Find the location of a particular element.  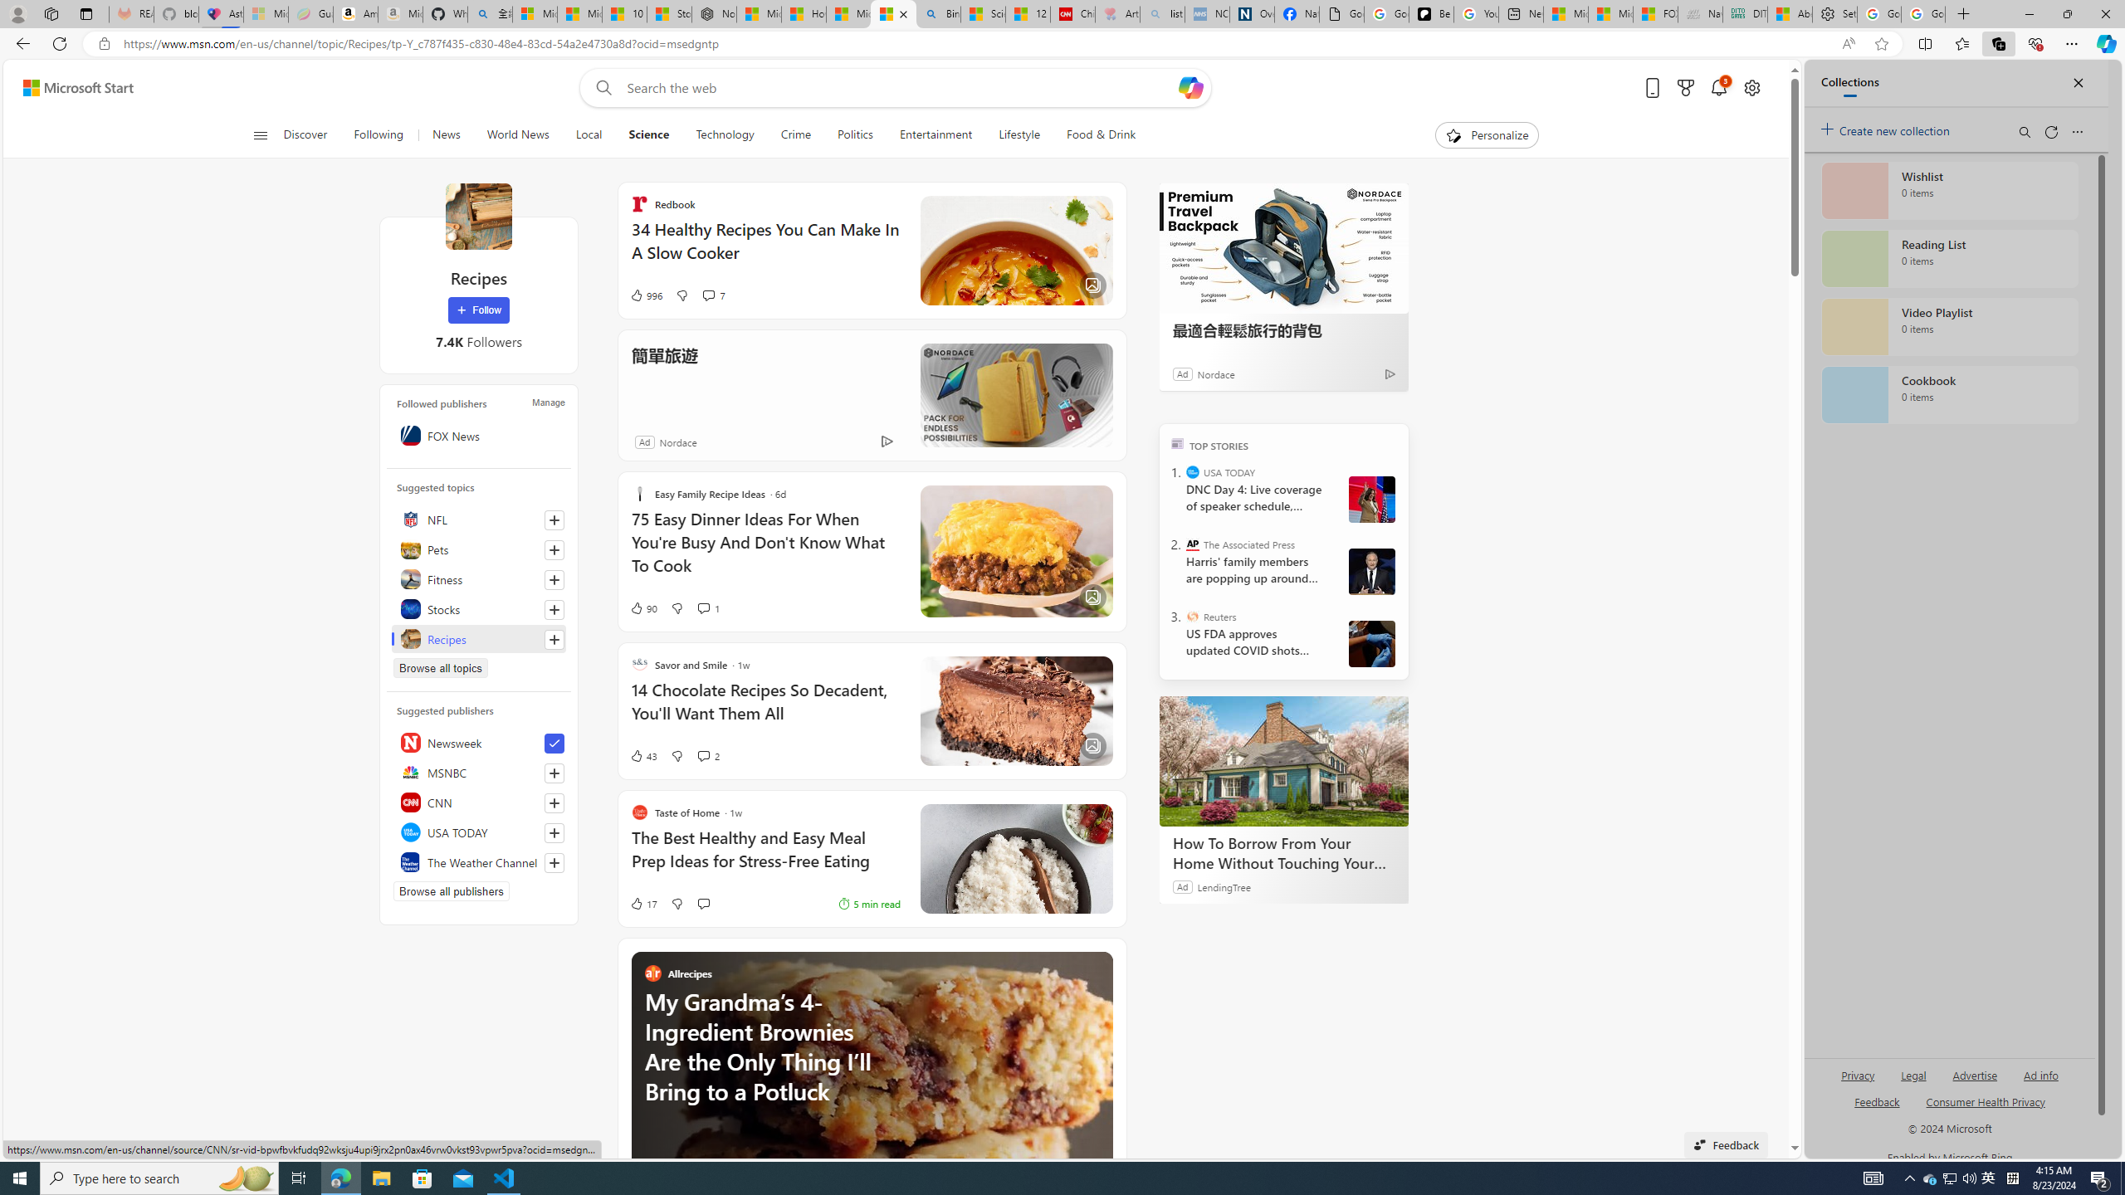

Be Smart | creating Science videos | Patreon is located at coordinates (1432, 14).